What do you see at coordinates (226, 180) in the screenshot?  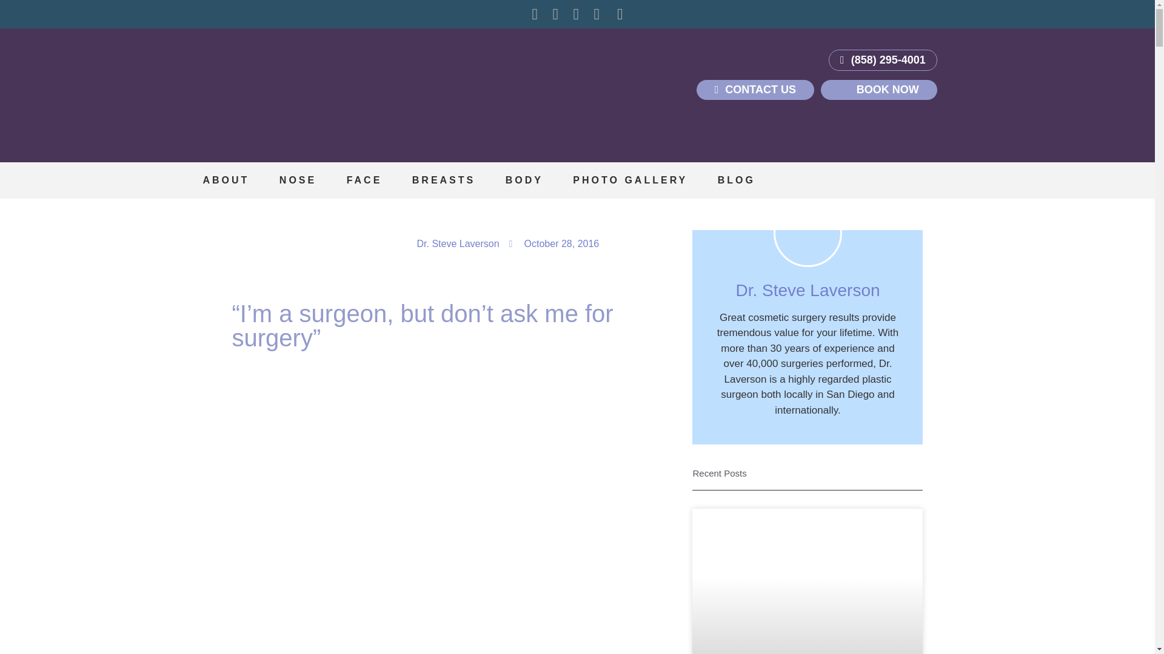 I see `ABOUT` at bounding box center [226, 180].